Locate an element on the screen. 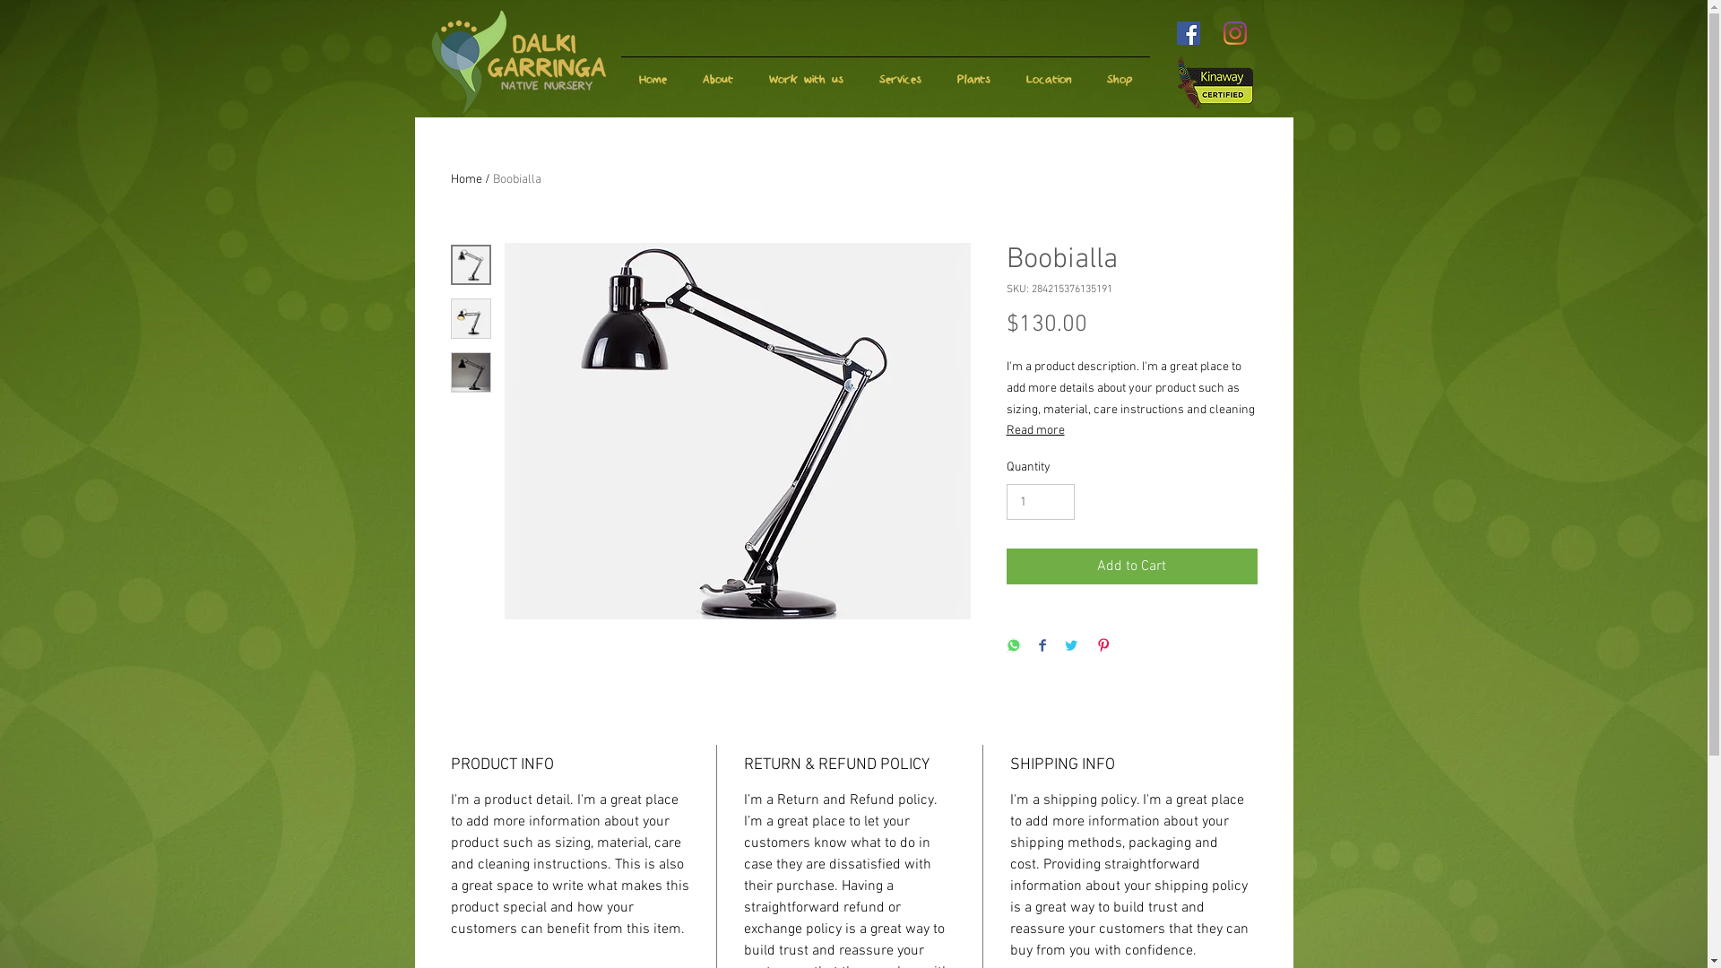 The width and height of the screenshot is (1721, 968). Read more is located at coordinates (1131, 431).